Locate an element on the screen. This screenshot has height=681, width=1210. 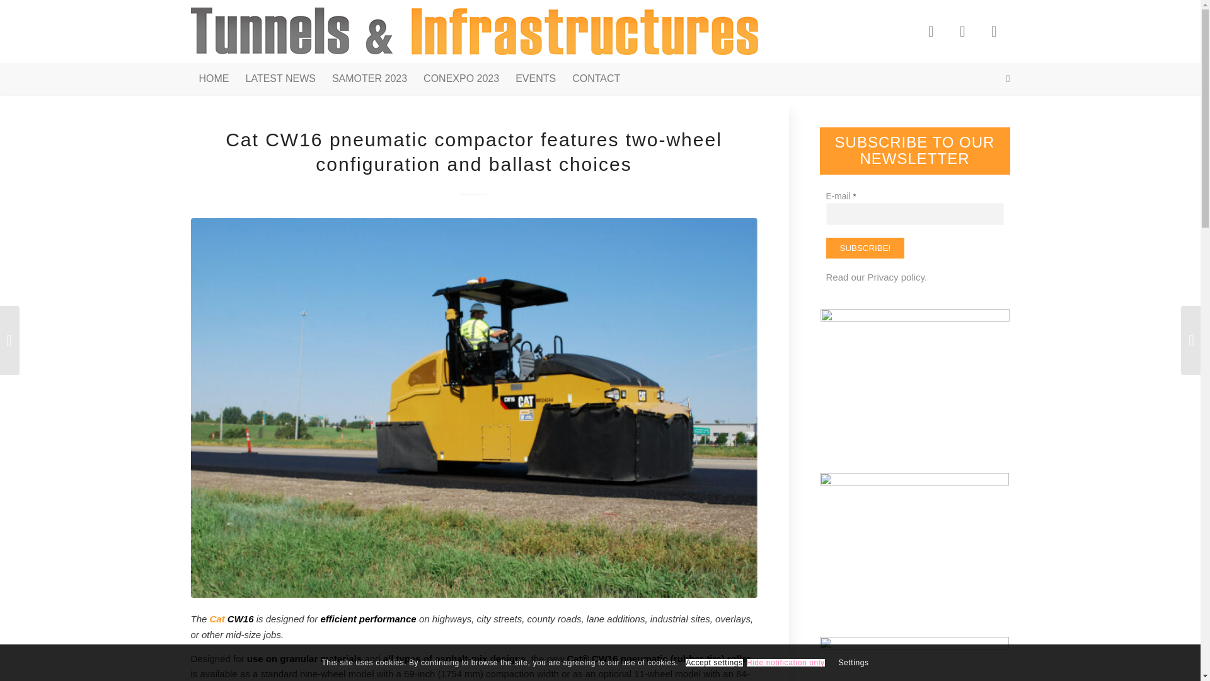
Tunnels-logo-2020-2 is located at coordinates (473, 32).